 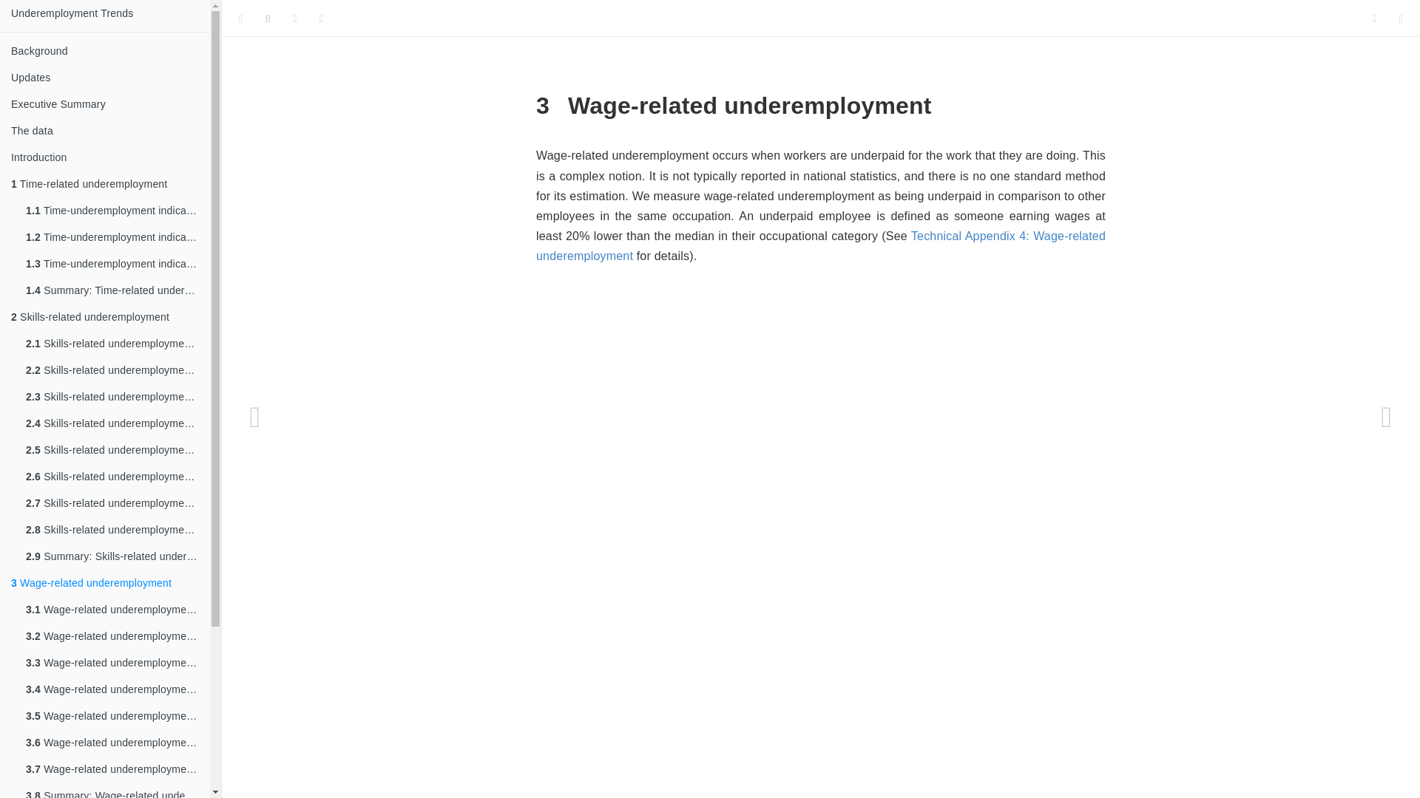 What do you see at coordinates (105, 183) in the screenshot?
I see `1 Time-related underemployment` at bounding box center [105, 183].